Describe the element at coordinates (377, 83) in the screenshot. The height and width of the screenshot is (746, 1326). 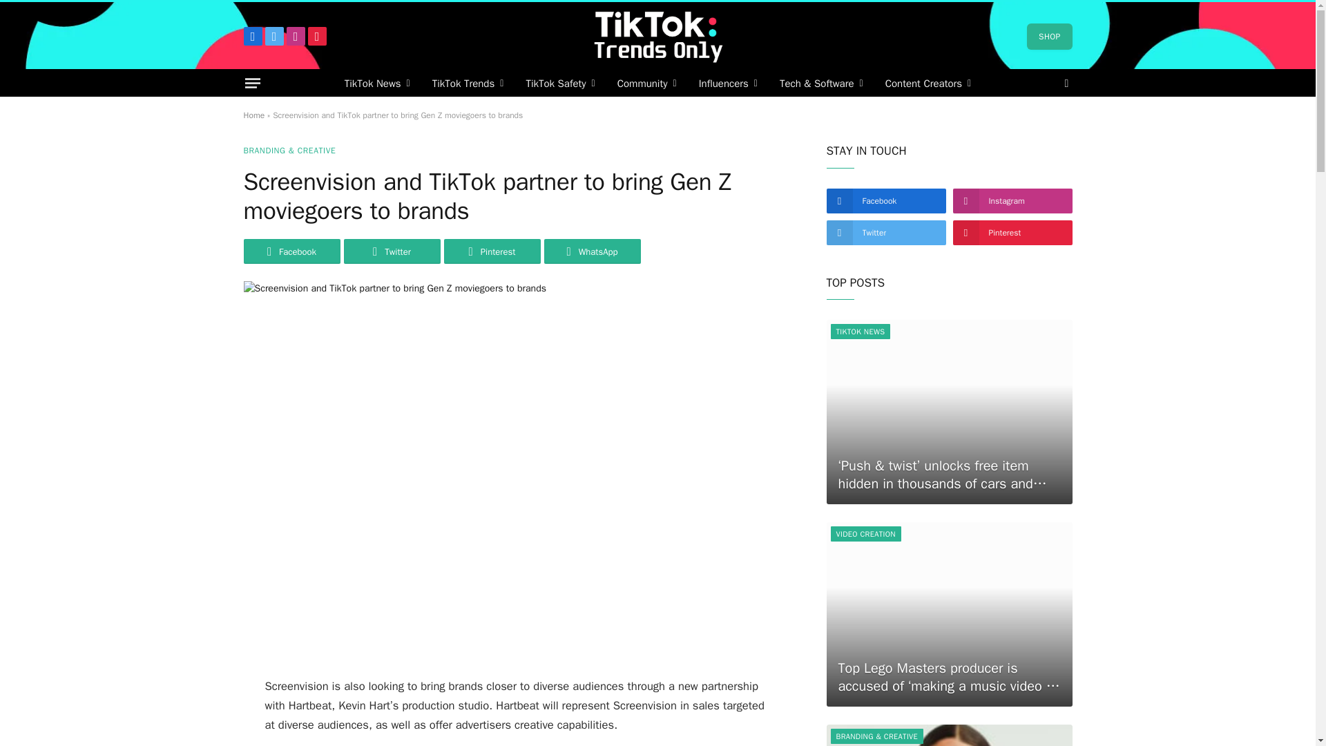
I see `TikTok News` at that location.